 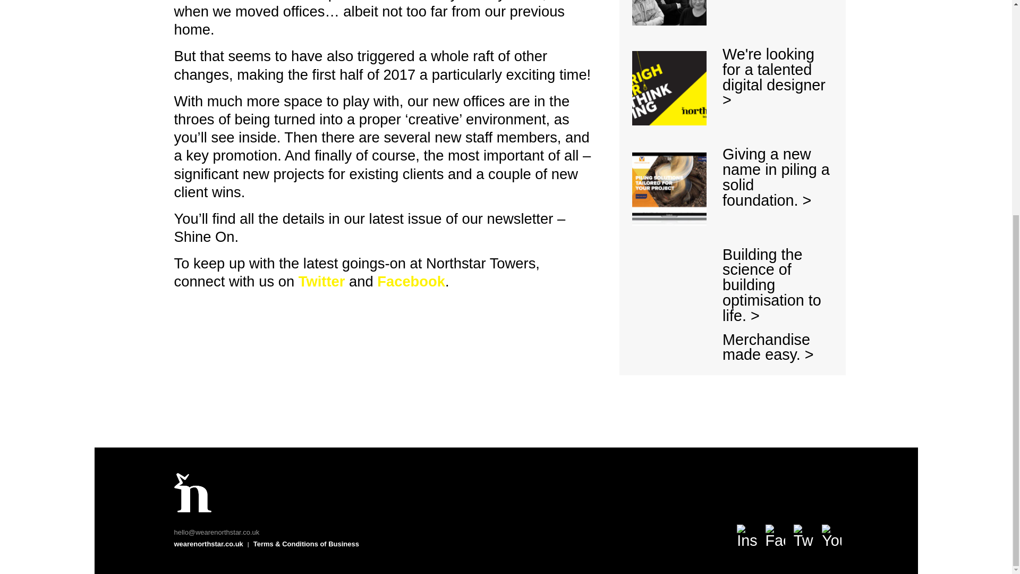 I want to click on Twitter, so click(x=322, y=282).